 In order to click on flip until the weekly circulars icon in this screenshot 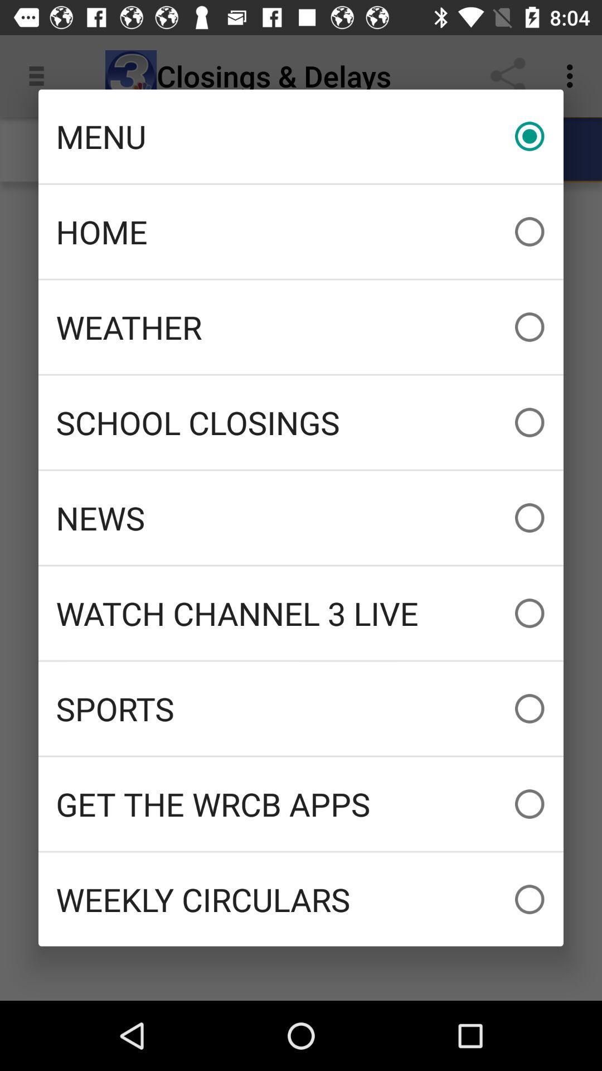, I will do `click(301, 899)`.